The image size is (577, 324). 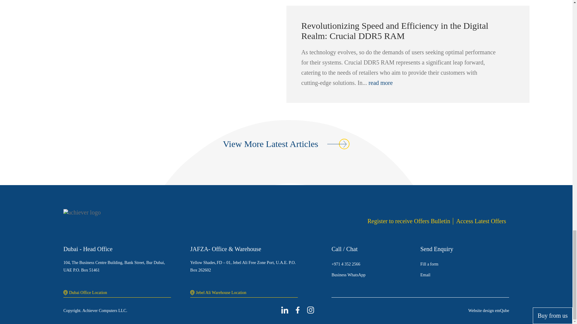 What do you see at coordinates (481, 221) in the screenshot?
I see `Access Latest Offers` at bounding box center [481, 221].